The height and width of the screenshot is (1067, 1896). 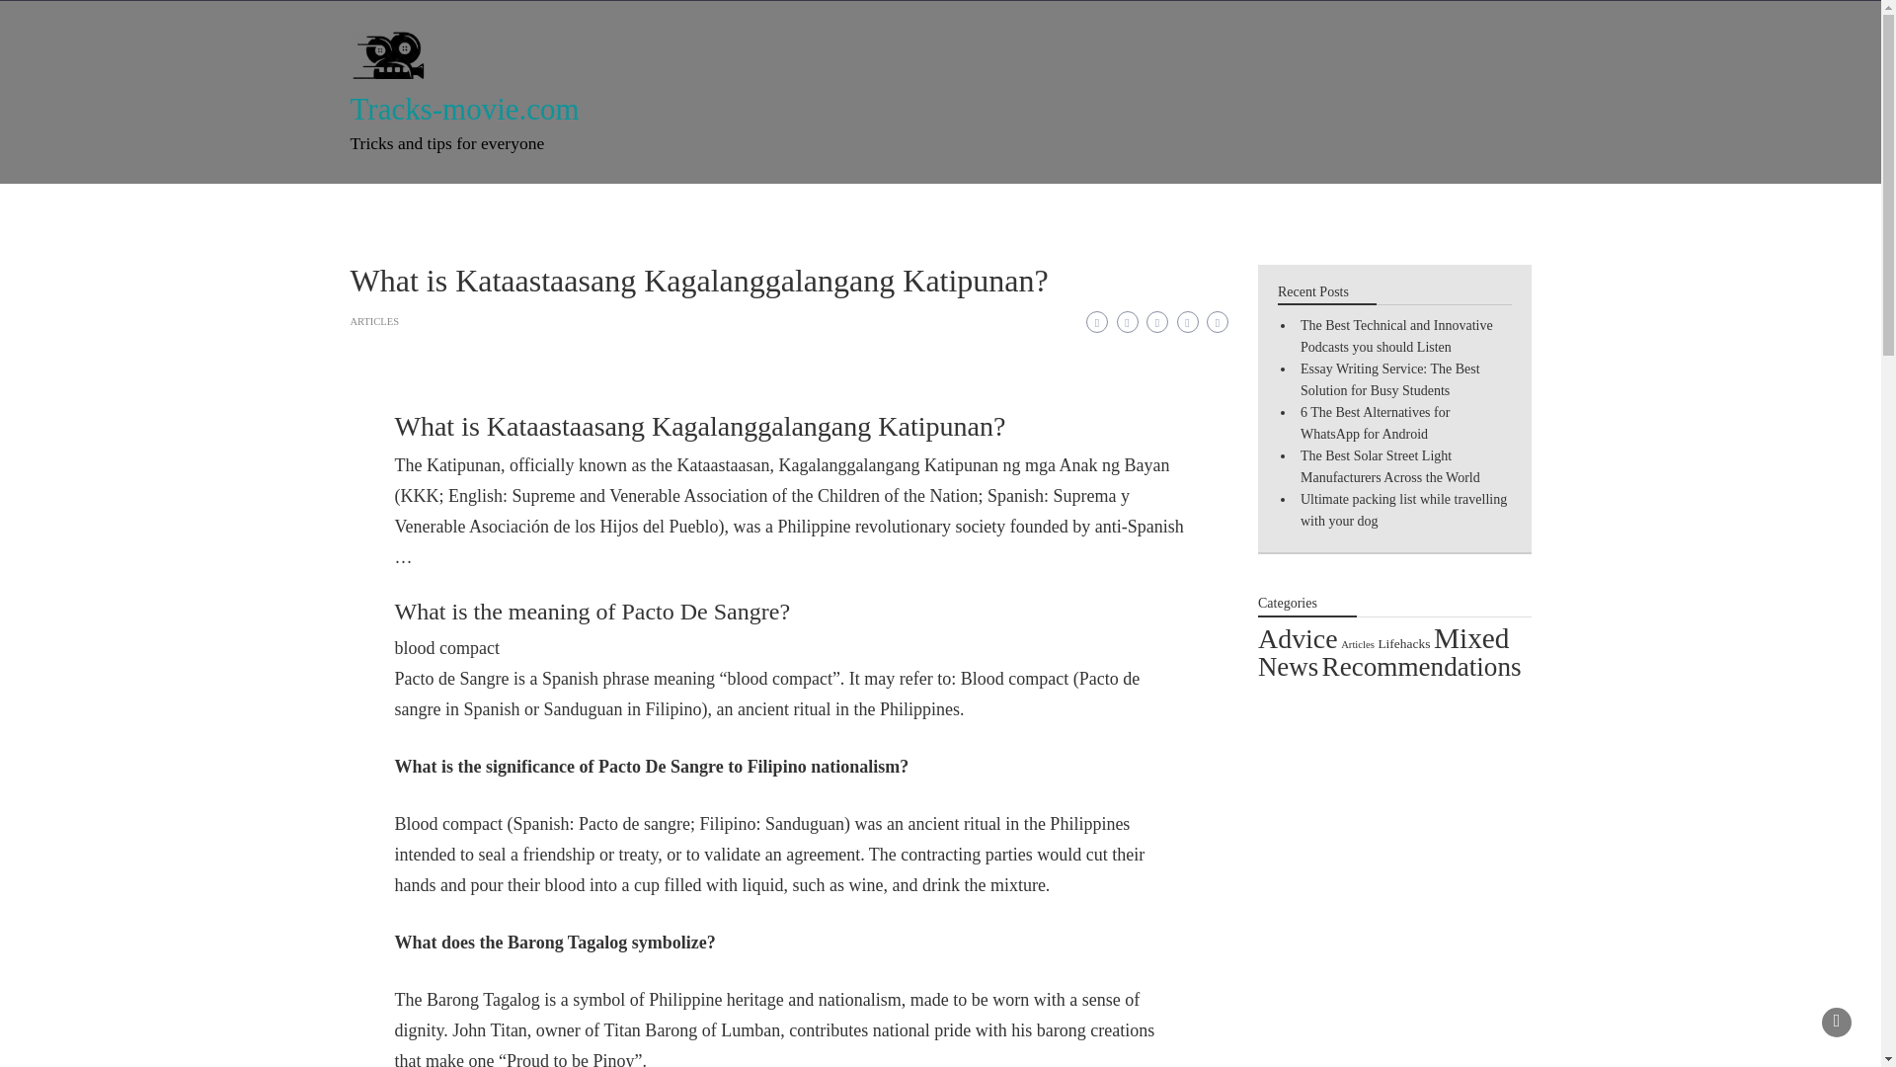 I want to click on Articles, so click(x=747, y=207).